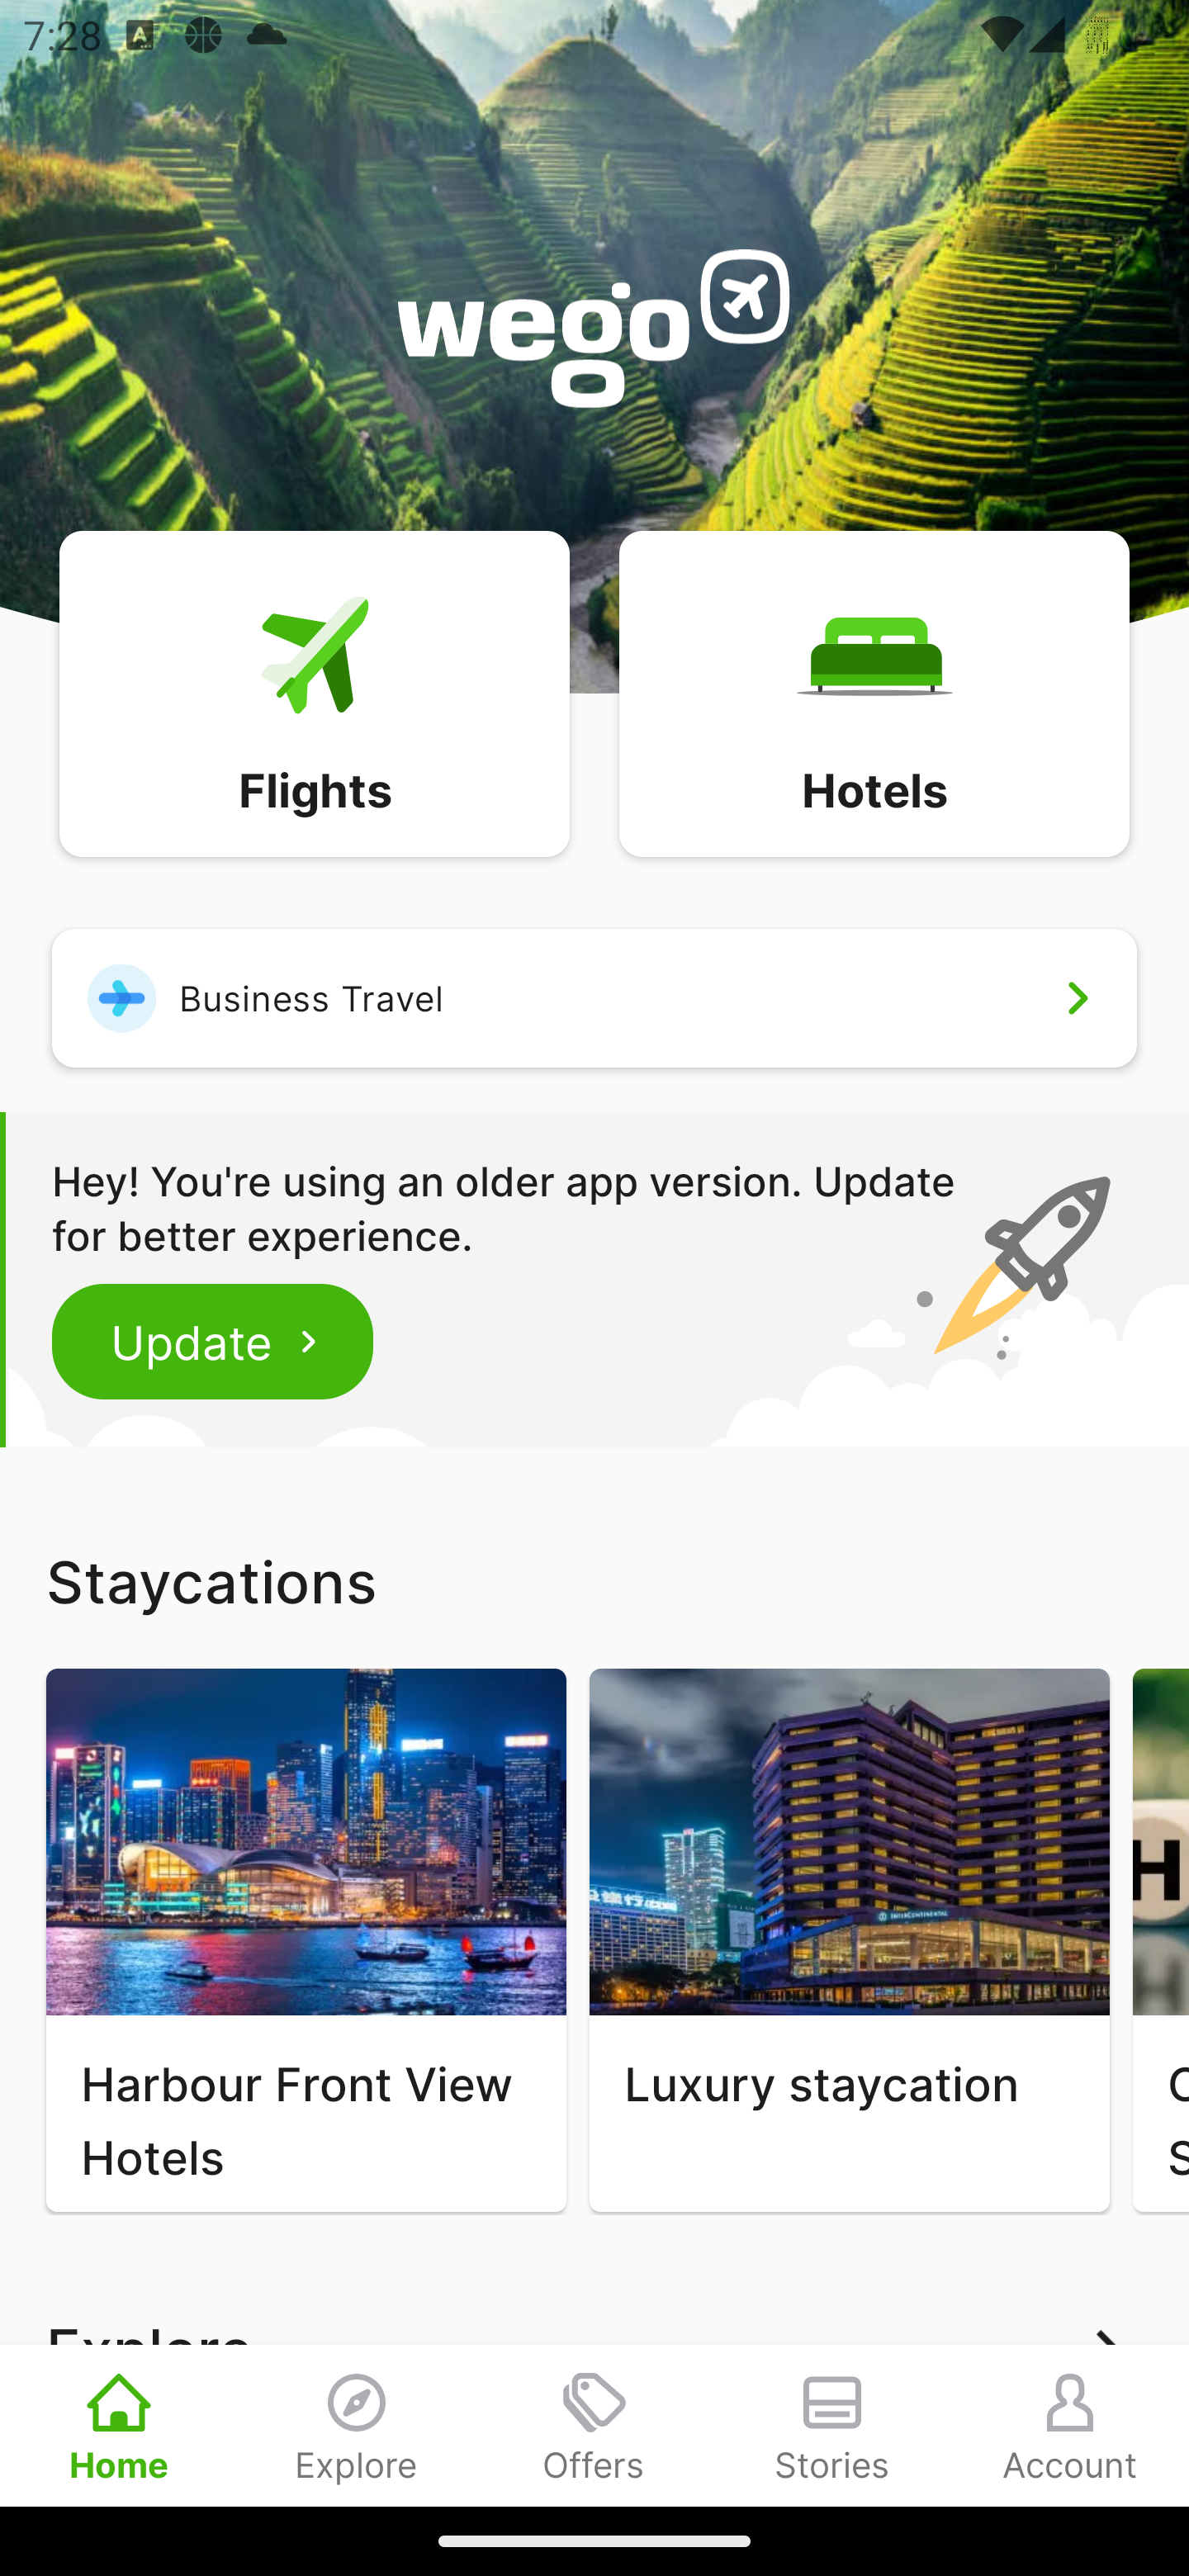 This screenshot has width=1189, height=2576. Describe the element at coordinates (213, 1341) in the screenshot. I see `Update` at that location.